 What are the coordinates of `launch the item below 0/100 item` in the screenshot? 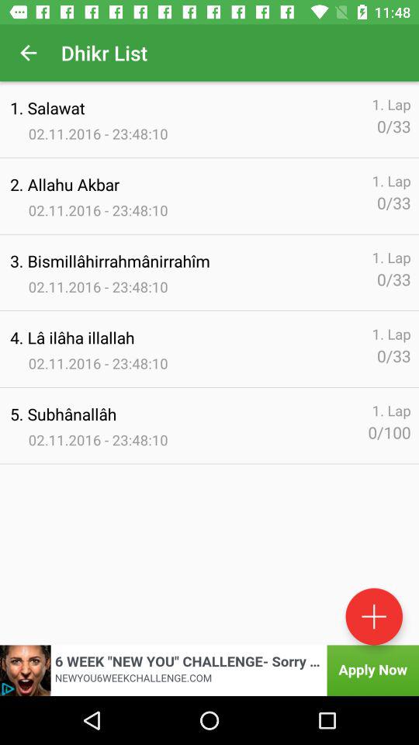 It's located at (374, 616).